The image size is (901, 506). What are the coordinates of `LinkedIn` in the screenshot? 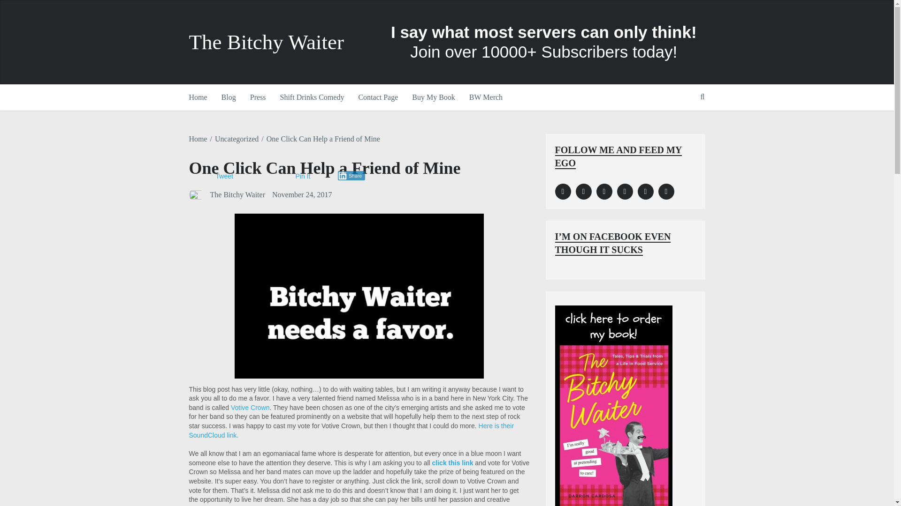 It's located at (603, 191).